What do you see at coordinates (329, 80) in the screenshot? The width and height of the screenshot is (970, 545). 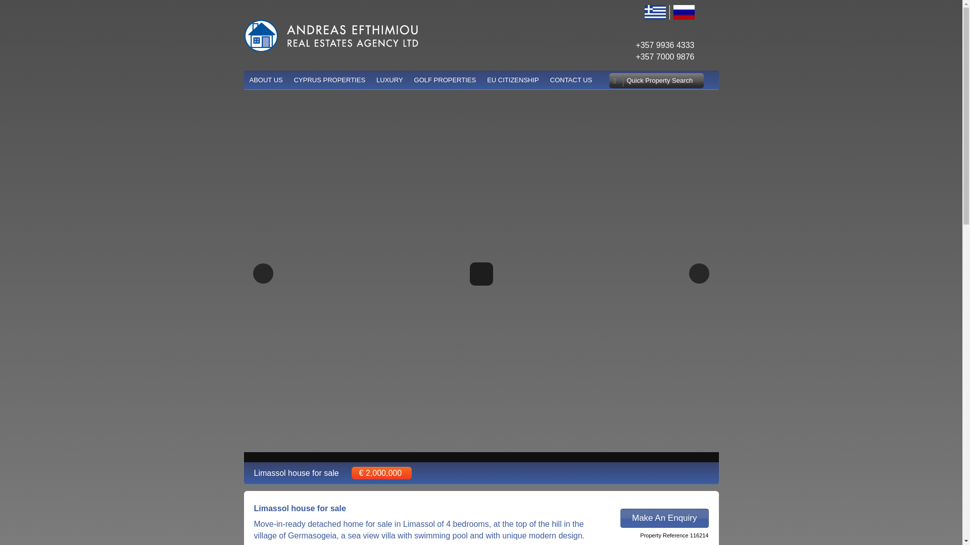 I see `CYPRUS PROPERTIES` at bounding box center [329, 80].